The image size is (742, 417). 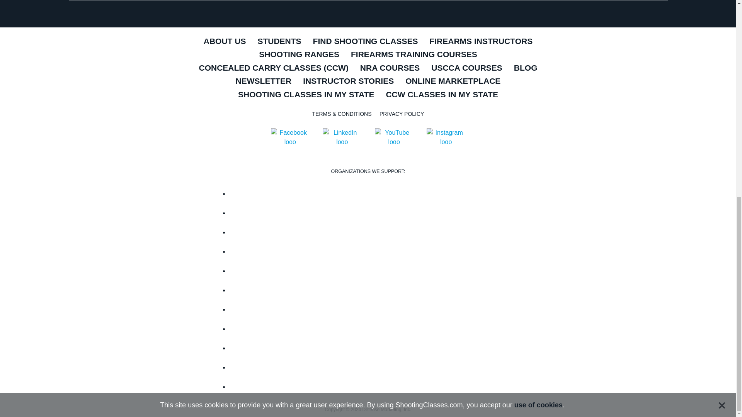 I want to click on FIND SHOOTING CLASSES, so click(x=365, y=42).